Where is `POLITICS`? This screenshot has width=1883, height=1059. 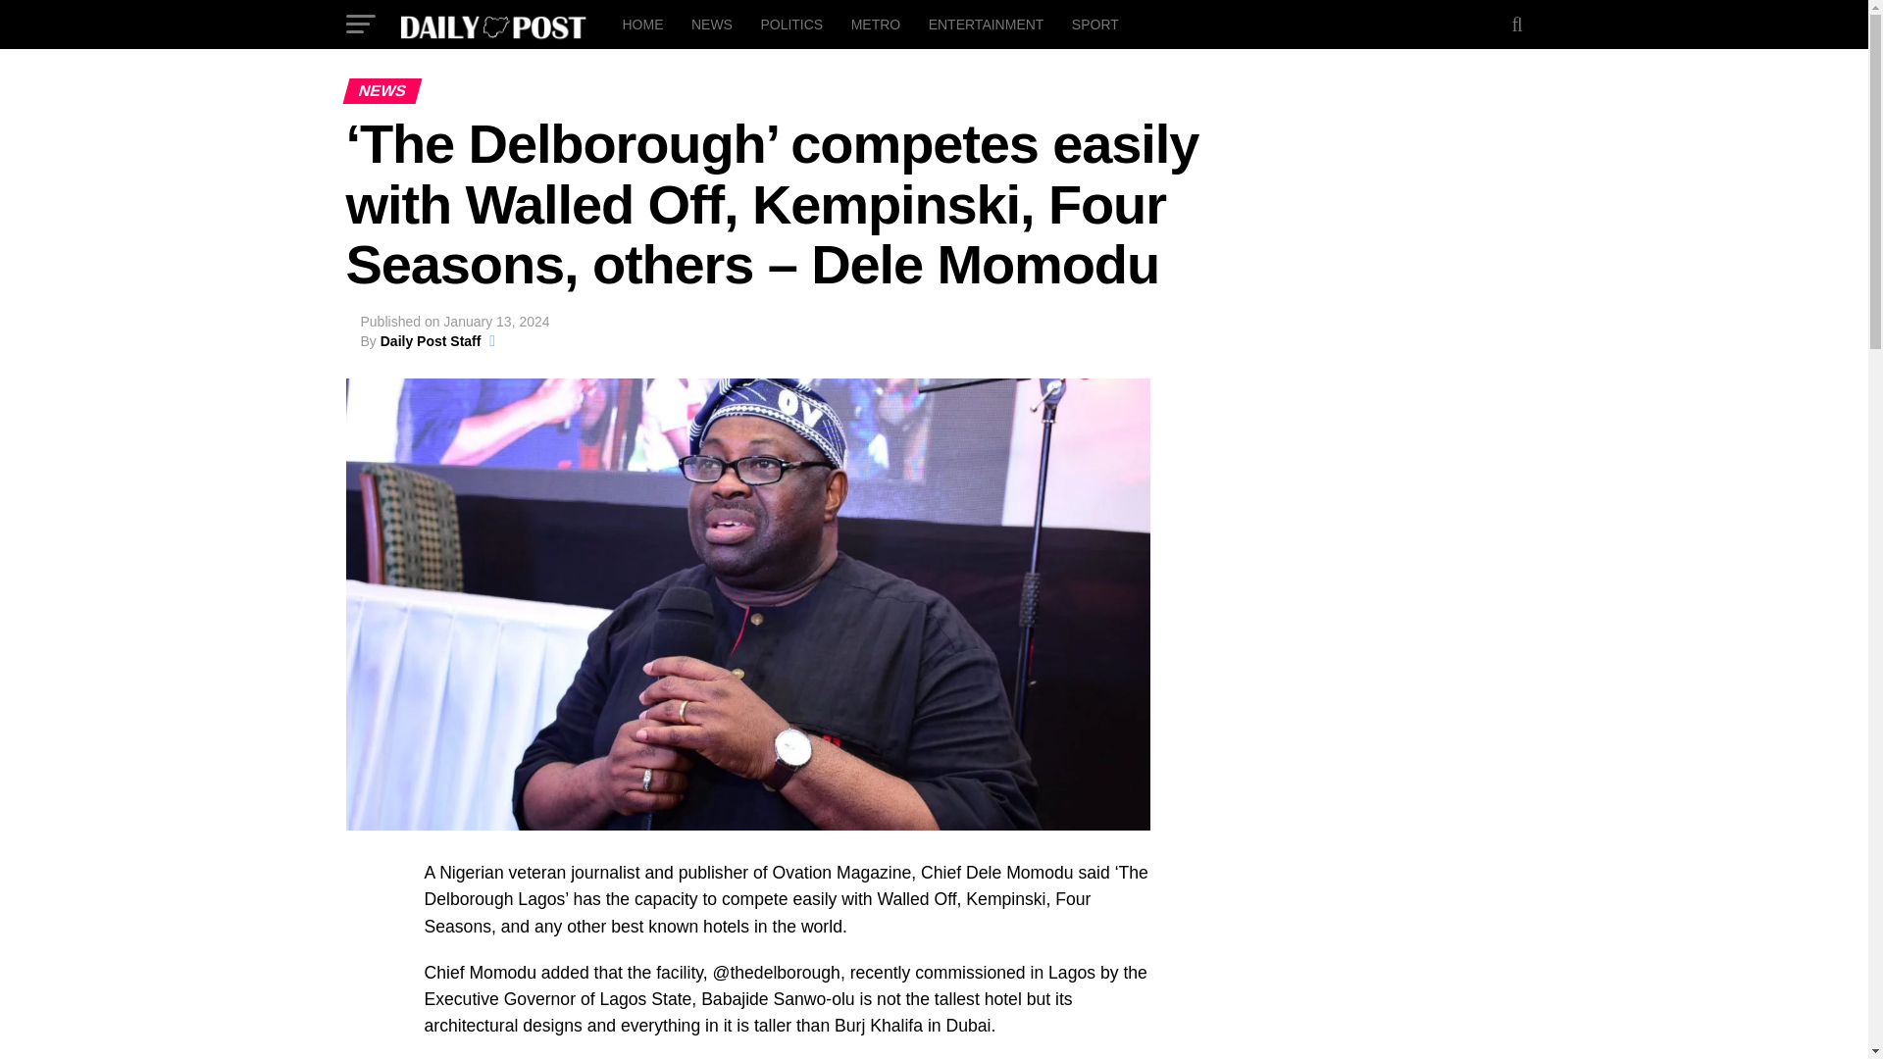
POLITICS is located at coordinates (790, 24).